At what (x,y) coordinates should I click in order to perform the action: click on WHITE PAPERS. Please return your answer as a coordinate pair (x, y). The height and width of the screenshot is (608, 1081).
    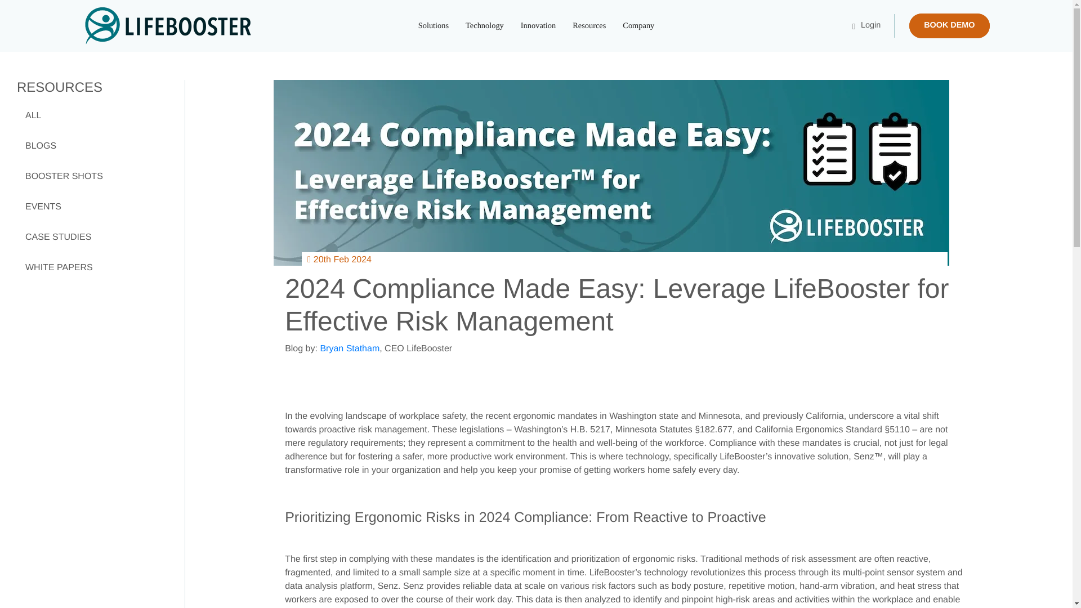
    Looking at the image, I should click on (96, 268).